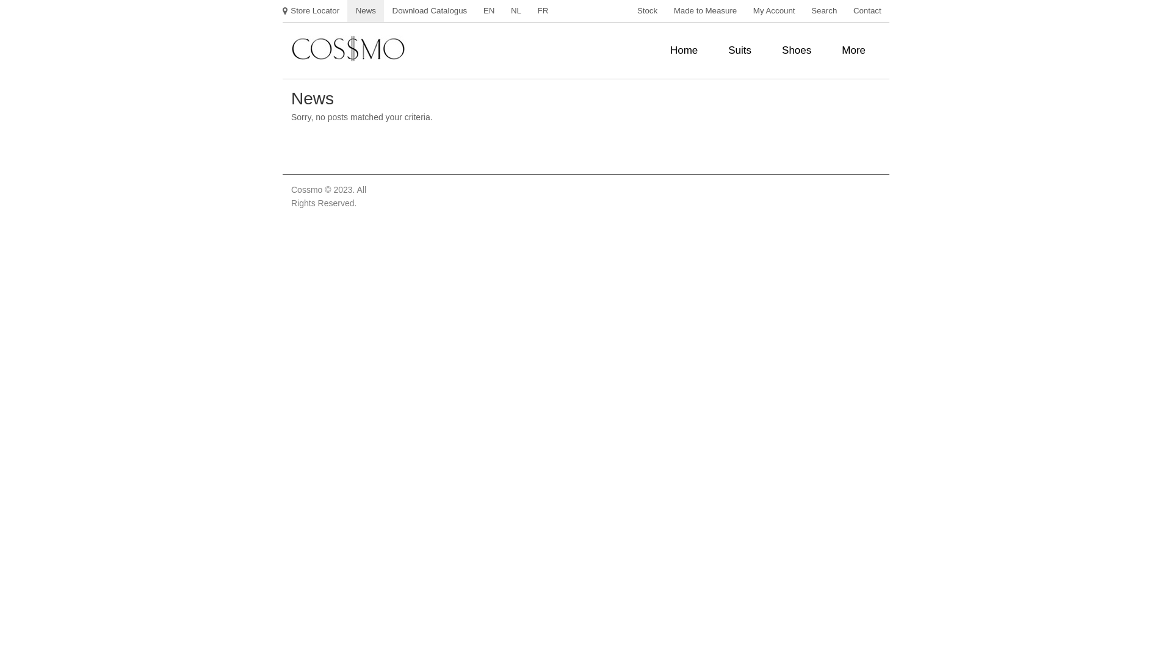 The height and width of the screenshot is (659, 1172). Describe the element at coordinates (853, 51) in the screenshot. I see `More` at that location.